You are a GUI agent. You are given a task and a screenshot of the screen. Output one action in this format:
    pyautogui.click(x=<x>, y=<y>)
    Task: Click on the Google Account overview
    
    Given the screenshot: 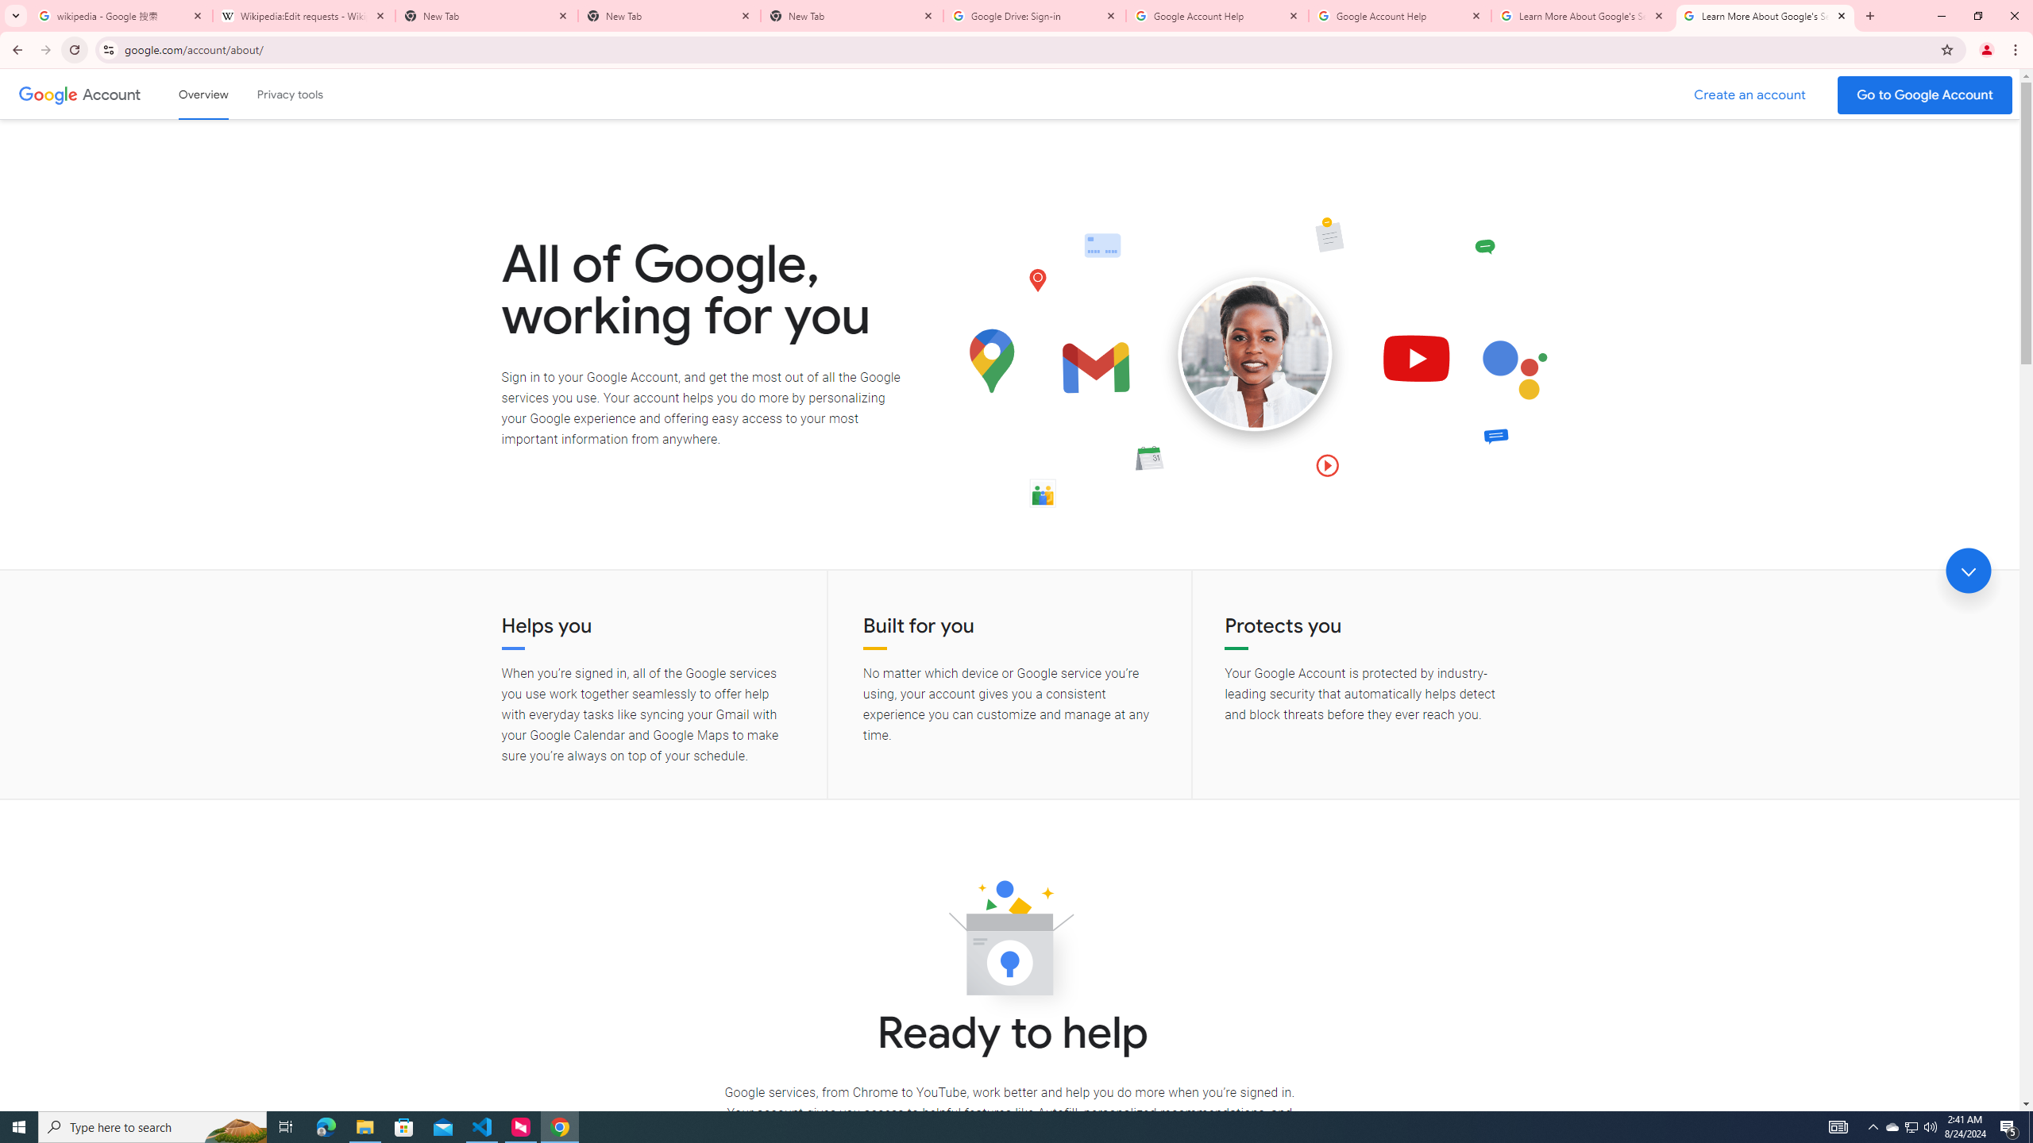 What is the action you would take?
    pyautogui.click(x=203, y=94)
    